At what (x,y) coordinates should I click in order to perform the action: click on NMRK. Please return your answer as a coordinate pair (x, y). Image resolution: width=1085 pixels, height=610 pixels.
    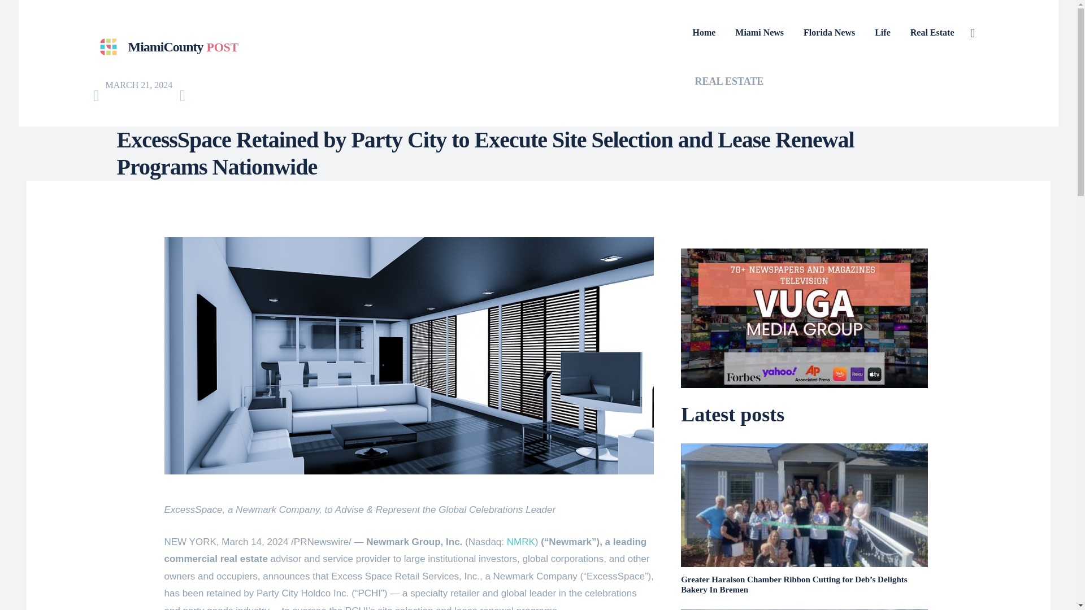
    Looking at the image, I should click on (932, 33).